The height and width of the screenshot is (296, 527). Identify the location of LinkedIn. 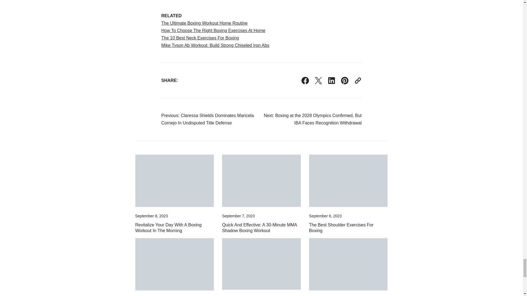
(332, 80).